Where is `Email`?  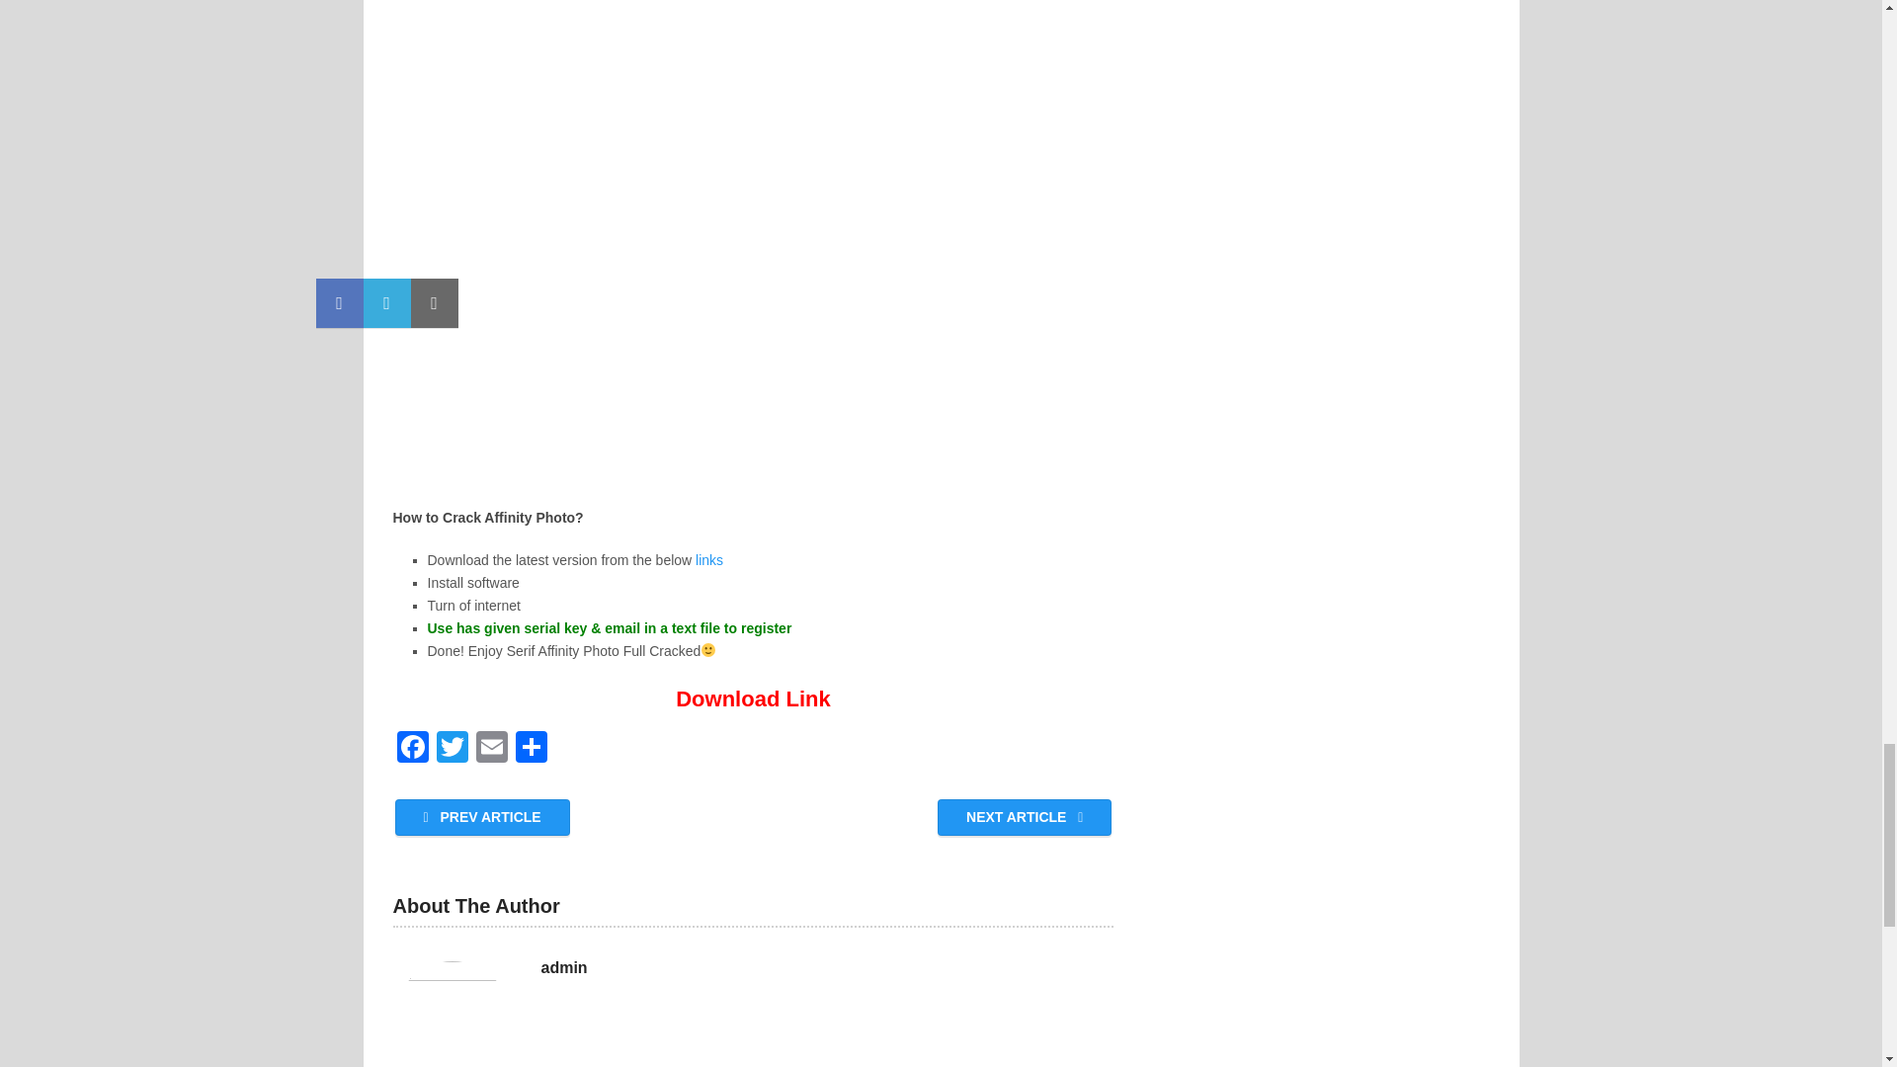 Email is located at coordinates (492, 749).